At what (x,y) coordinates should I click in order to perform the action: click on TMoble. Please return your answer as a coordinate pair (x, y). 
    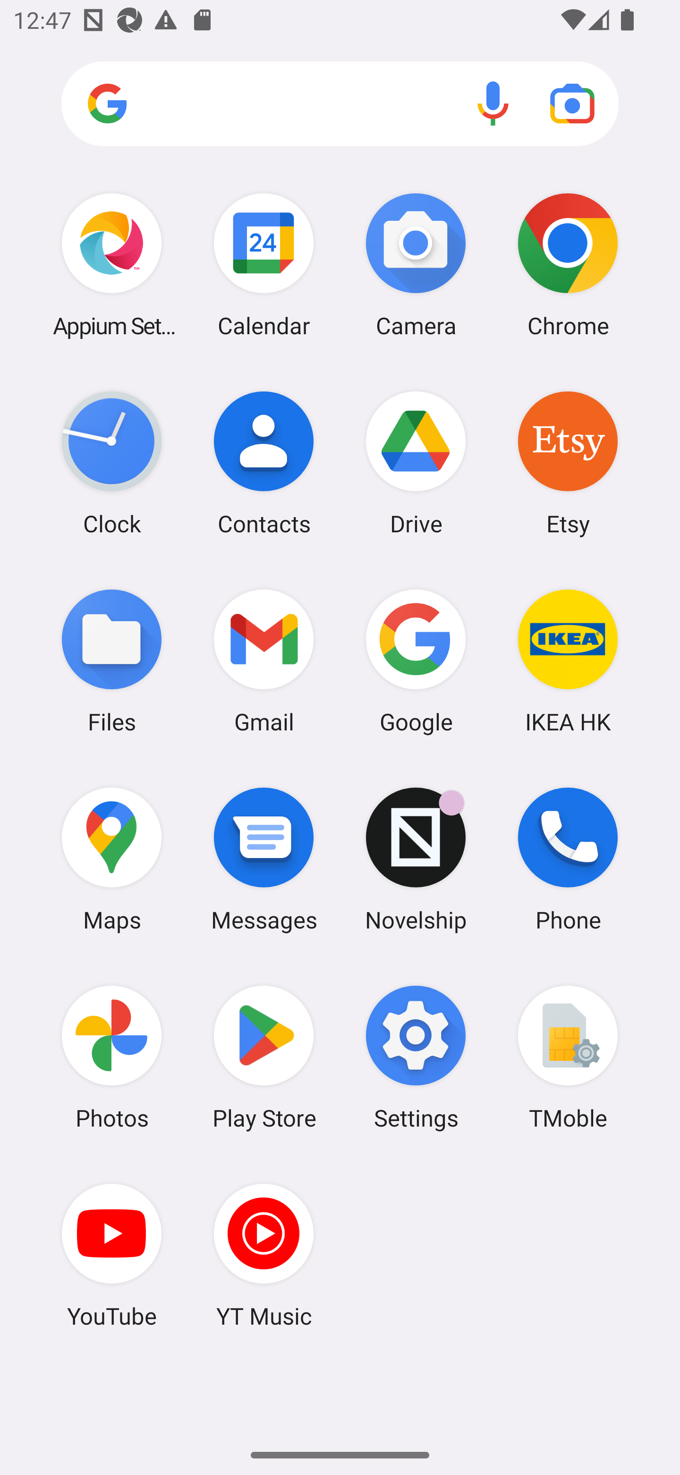
    Looking at the image, I should click on (568, 1058).